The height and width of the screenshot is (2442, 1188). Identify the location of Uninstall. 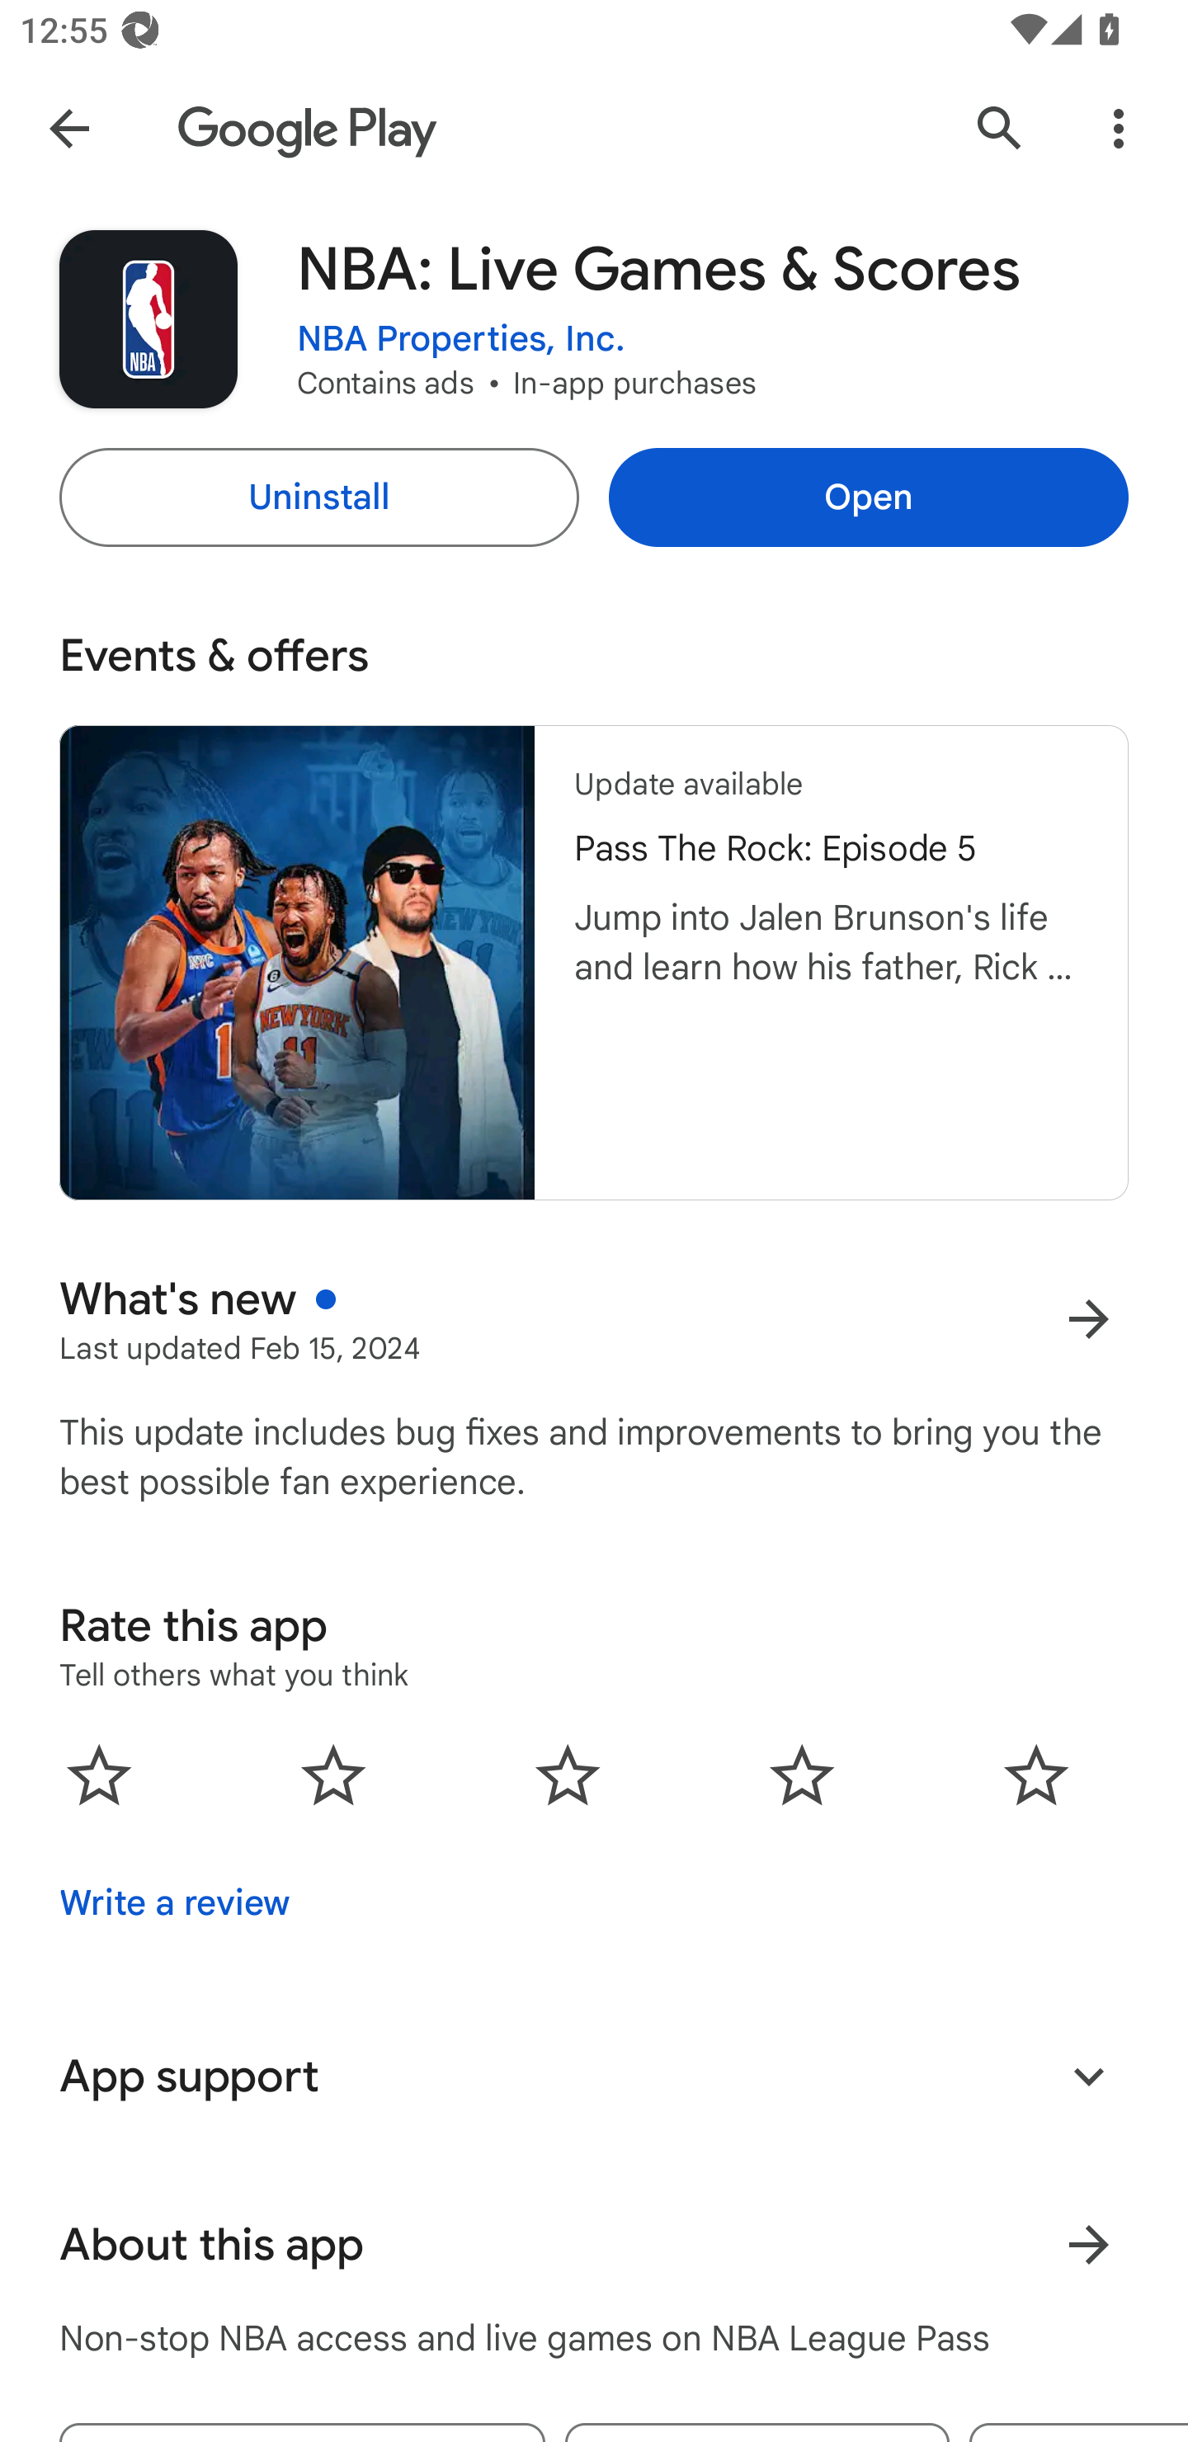
(319, 497).